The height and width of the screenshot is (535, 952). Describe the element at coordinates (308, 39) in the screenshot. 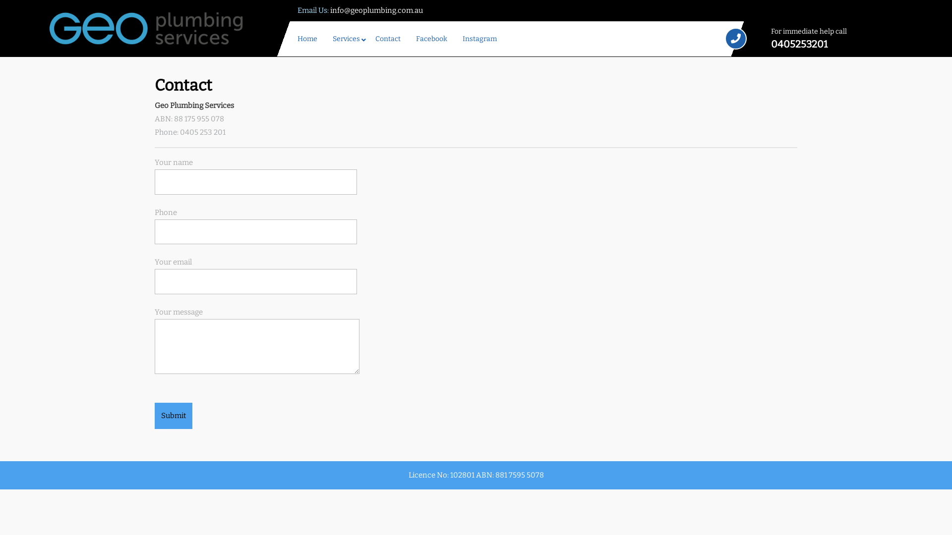

I see `Home` at that location.